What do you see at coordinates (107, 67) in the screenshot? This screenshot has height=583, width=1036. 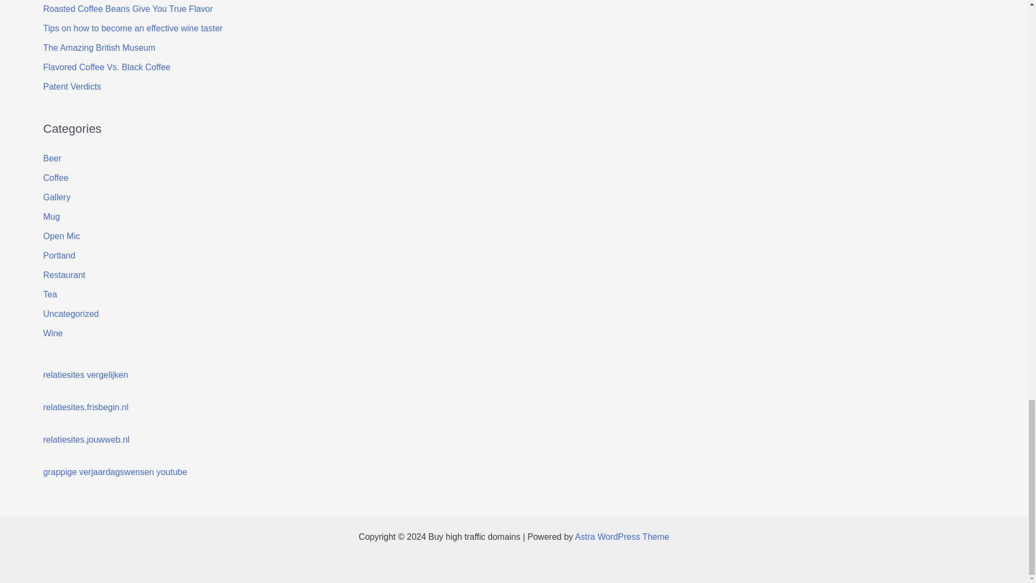 I see `Flavored Coffee Vs. Black Coffee` at bounding box center [107, 67].